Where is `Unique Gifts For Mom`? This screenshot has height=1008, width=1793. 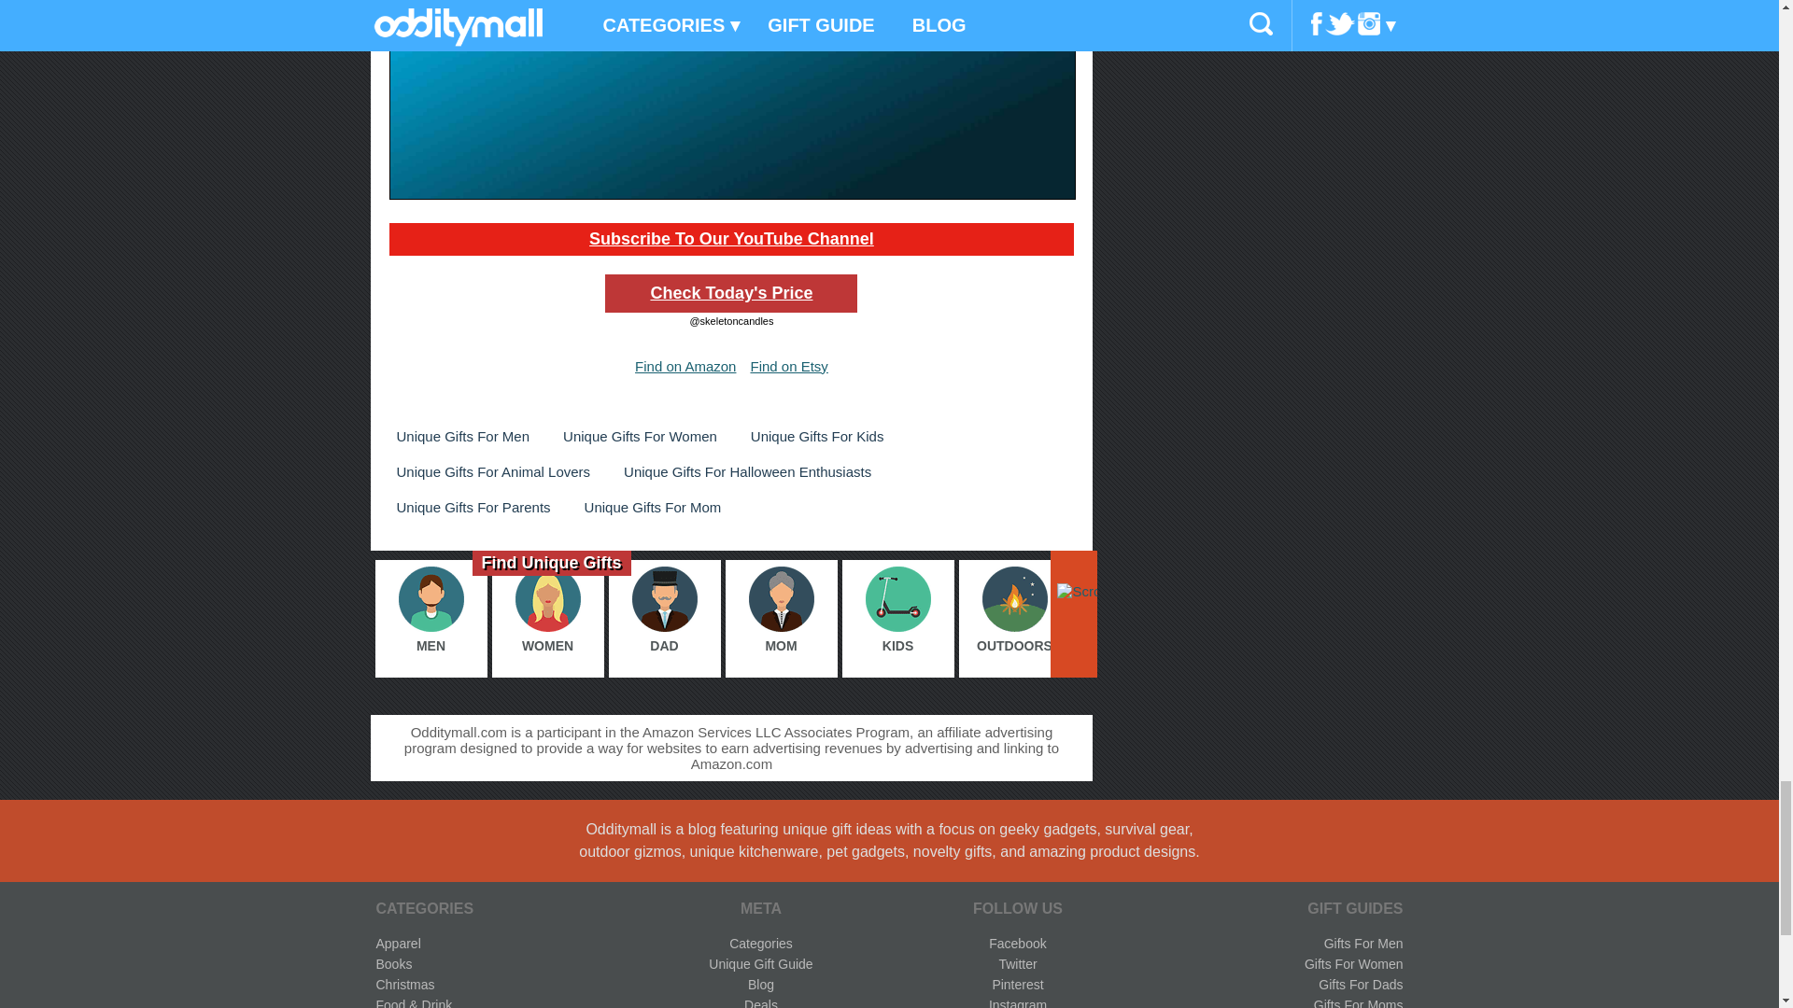
Unique Gifts For Mom is located at coordinates (654, 508).